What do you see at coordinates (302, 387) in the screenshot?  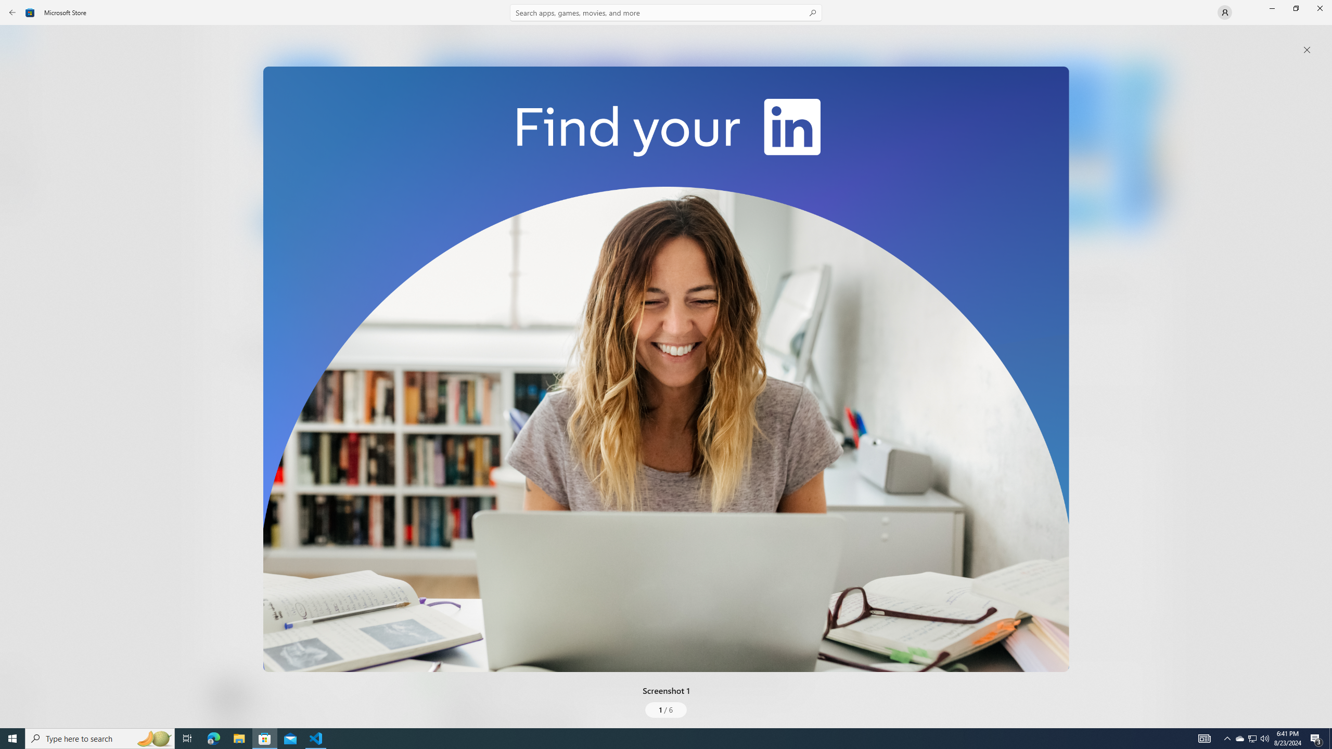 I see `Social` at bounding box center [302, 387].